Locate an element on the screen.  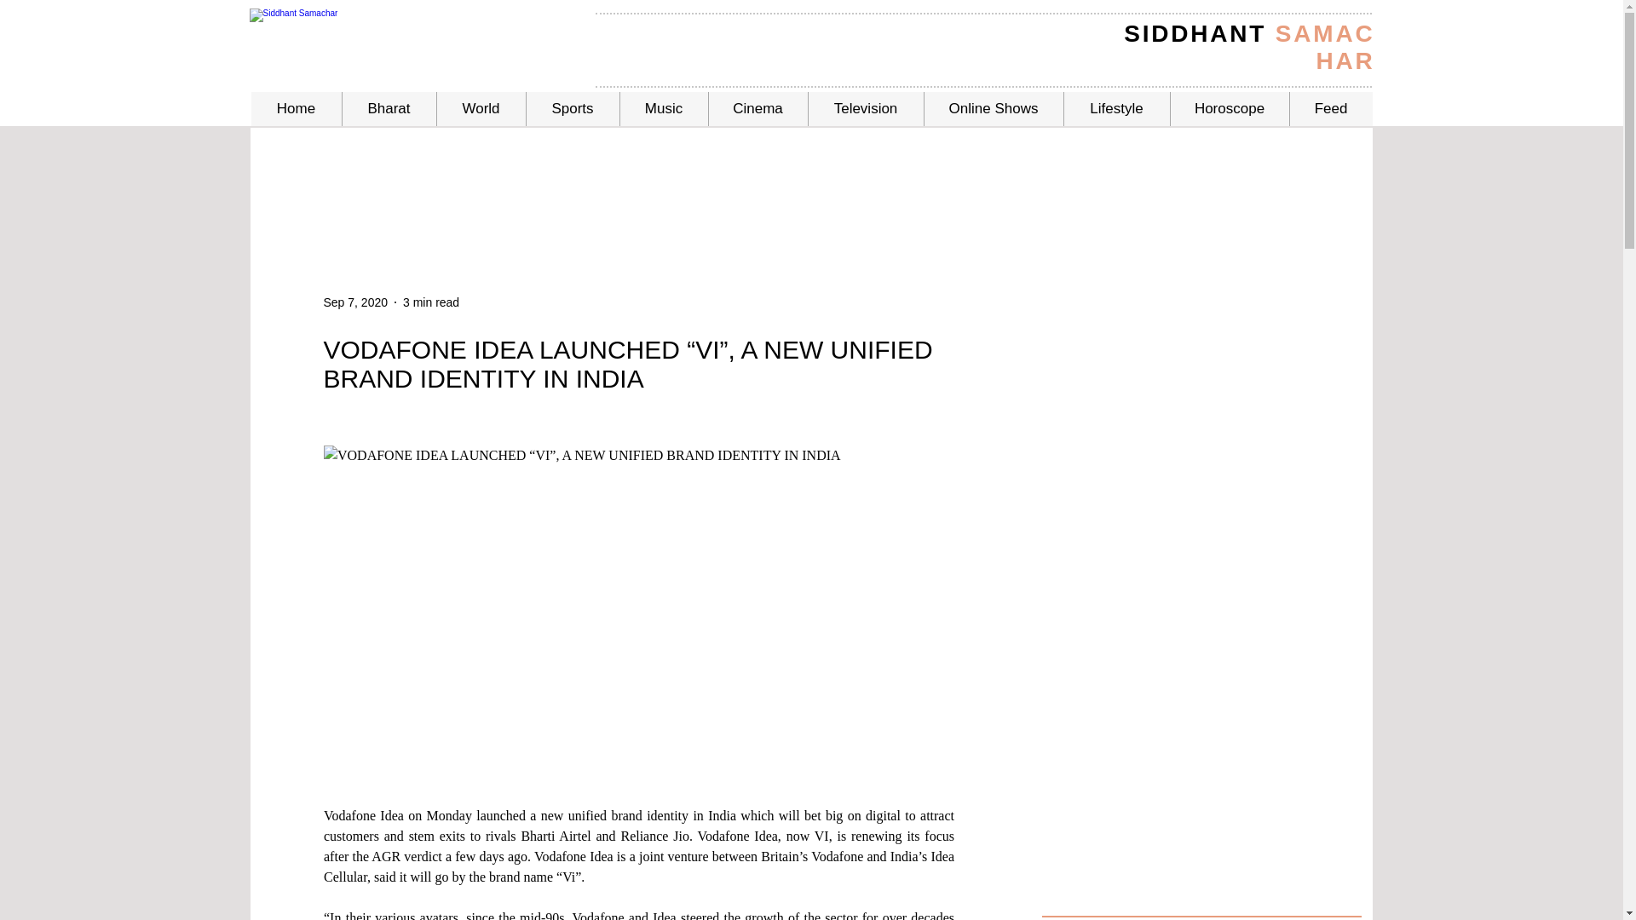
World is located at coordinates (481, 109).